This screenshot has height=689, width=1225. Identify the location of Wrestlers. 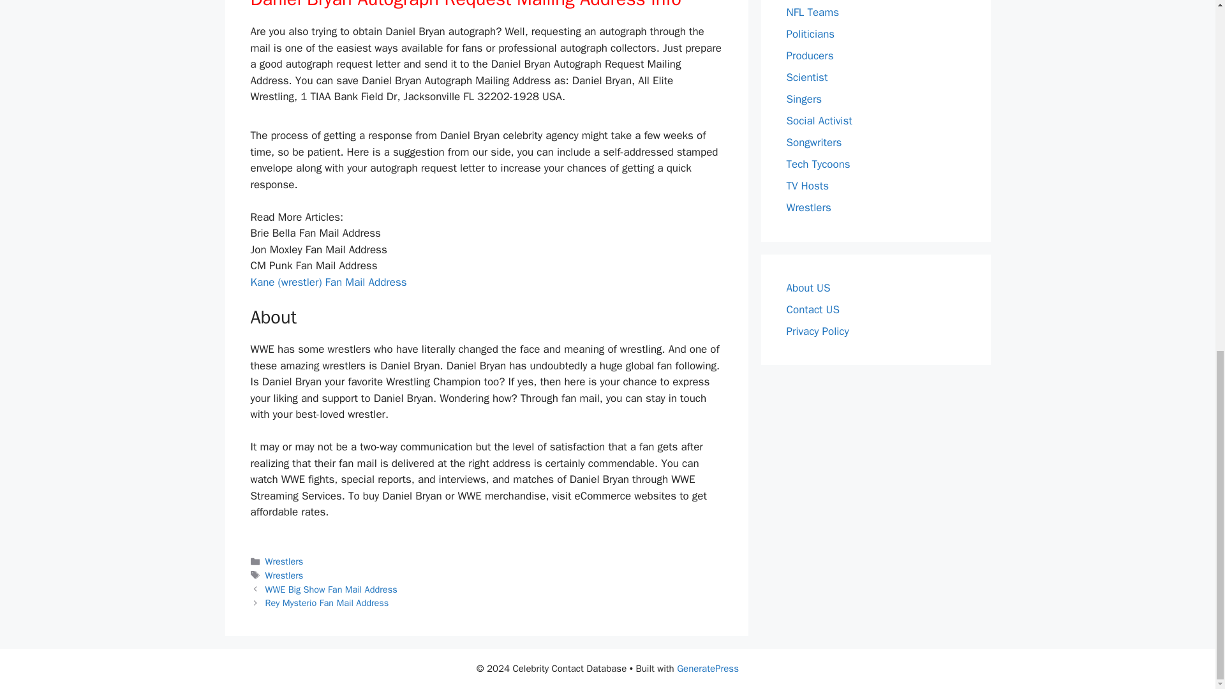
(285, 561).